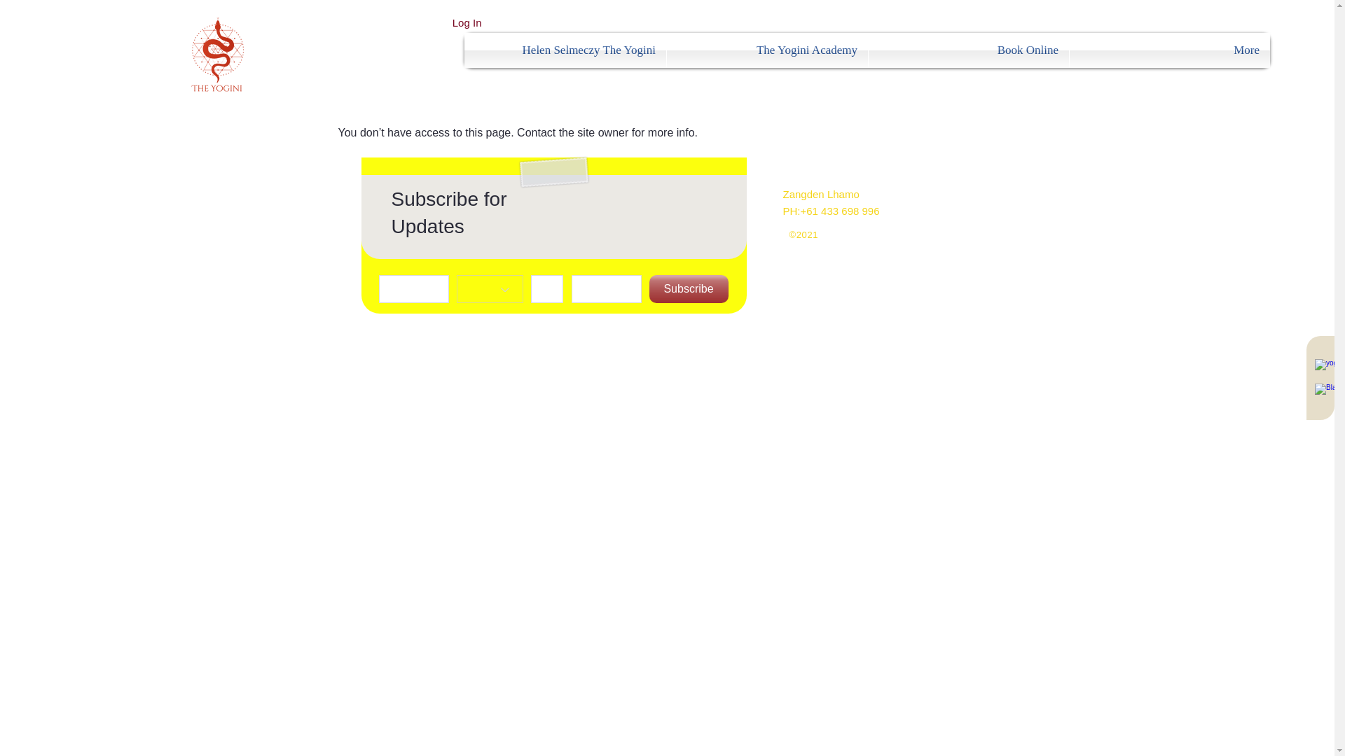  Describe the element at coordinates (688, 289) in the screenshot. I see `Subscribe` at that location.